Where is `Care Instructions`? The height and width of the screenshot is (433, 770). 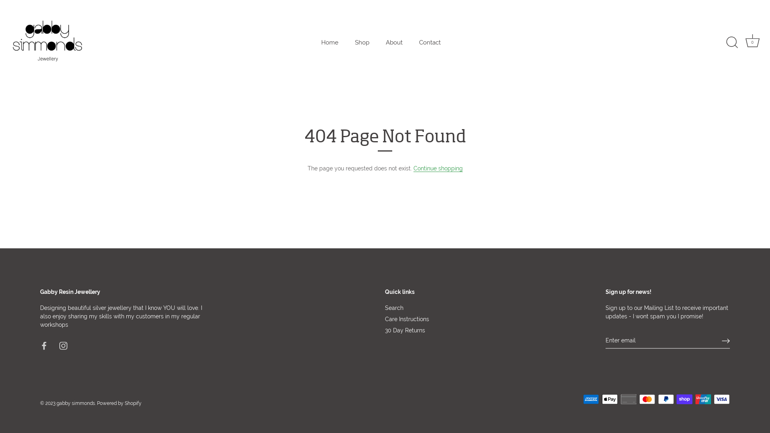
Care Instructions is located at coordinates (407, 319).